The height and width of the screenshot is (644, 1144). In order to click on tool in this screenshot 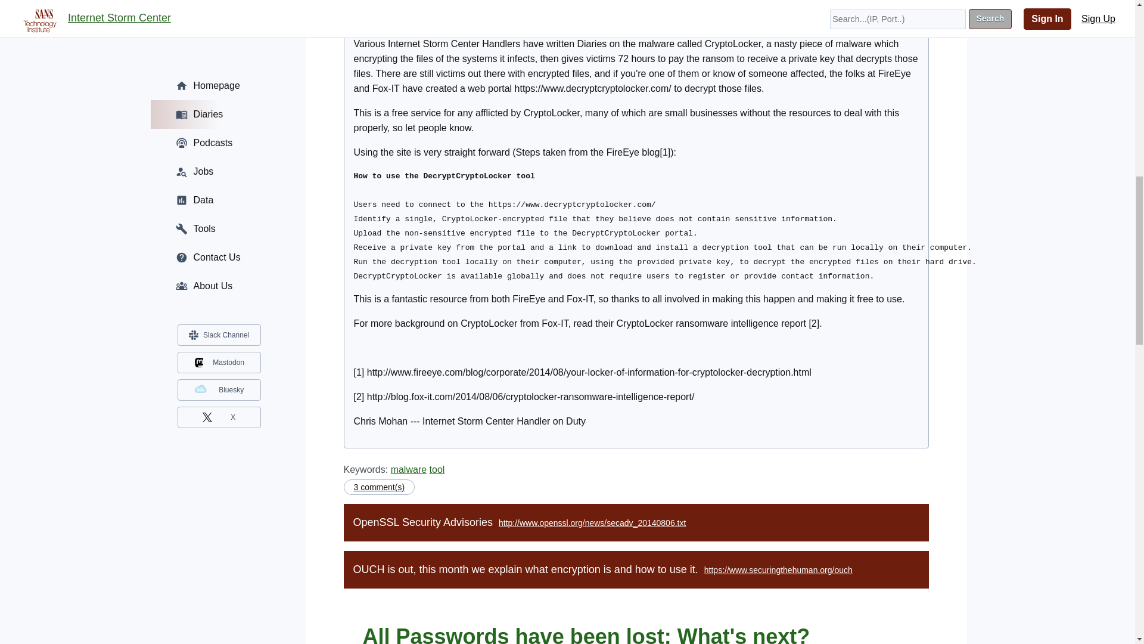, I will do `click(437, 469)`.